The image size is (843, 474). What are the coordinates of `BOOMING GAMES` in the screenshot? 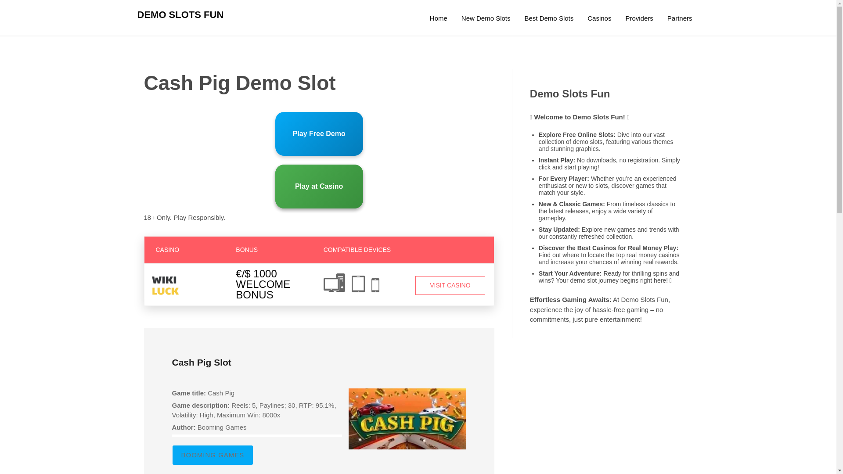 It's located at (213, 455).